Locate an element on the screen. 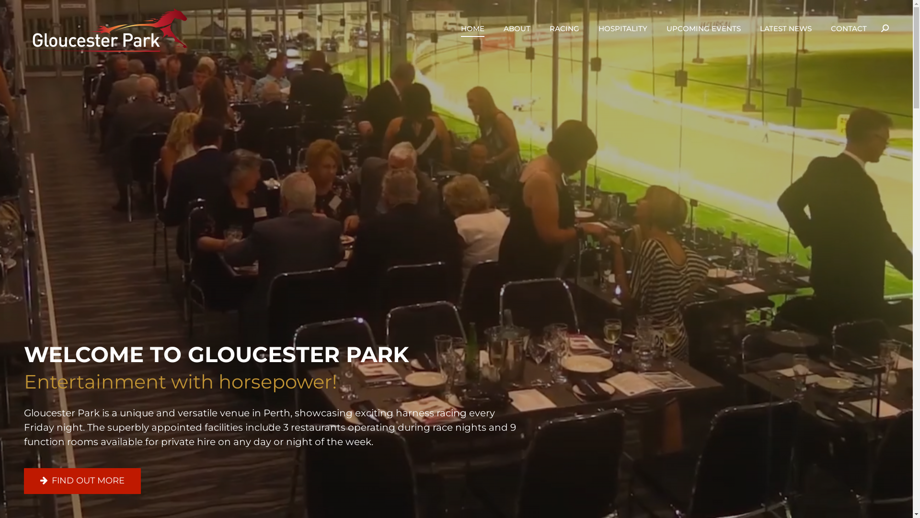 The image size is (920, 518). FIND OUT MORE is located at coordinates (82, 481).